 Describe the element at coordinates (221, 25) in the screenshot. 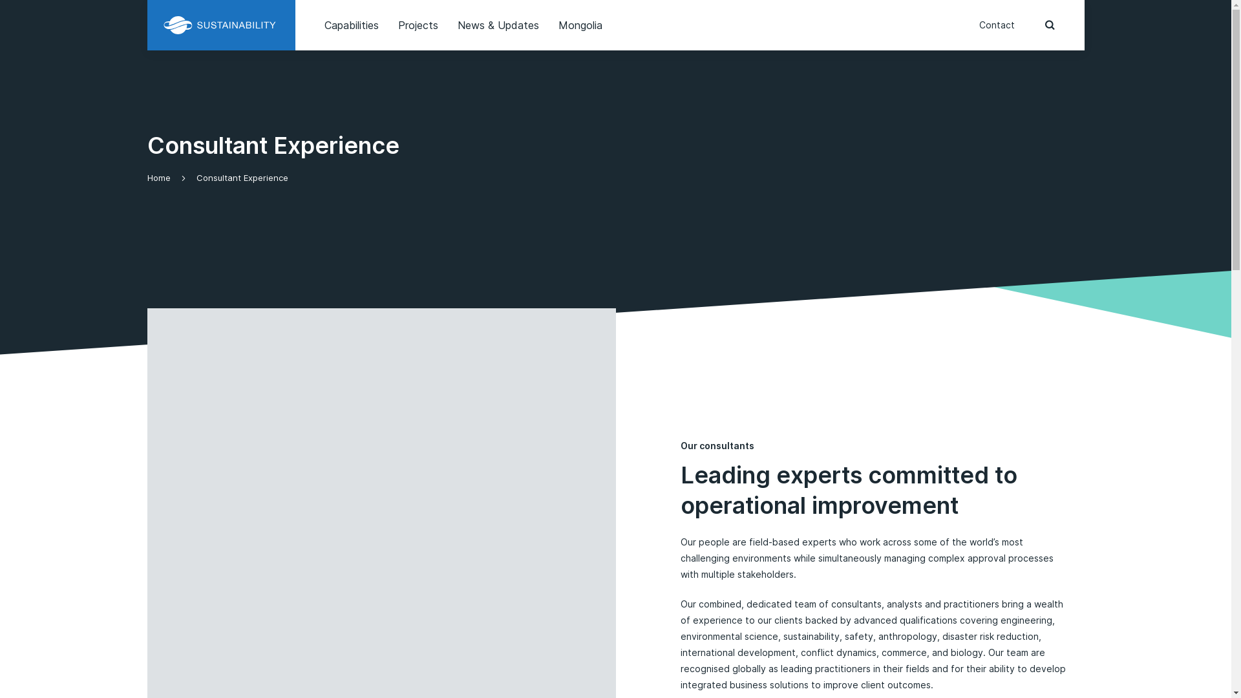

I see `Sustainability WA` at that location.